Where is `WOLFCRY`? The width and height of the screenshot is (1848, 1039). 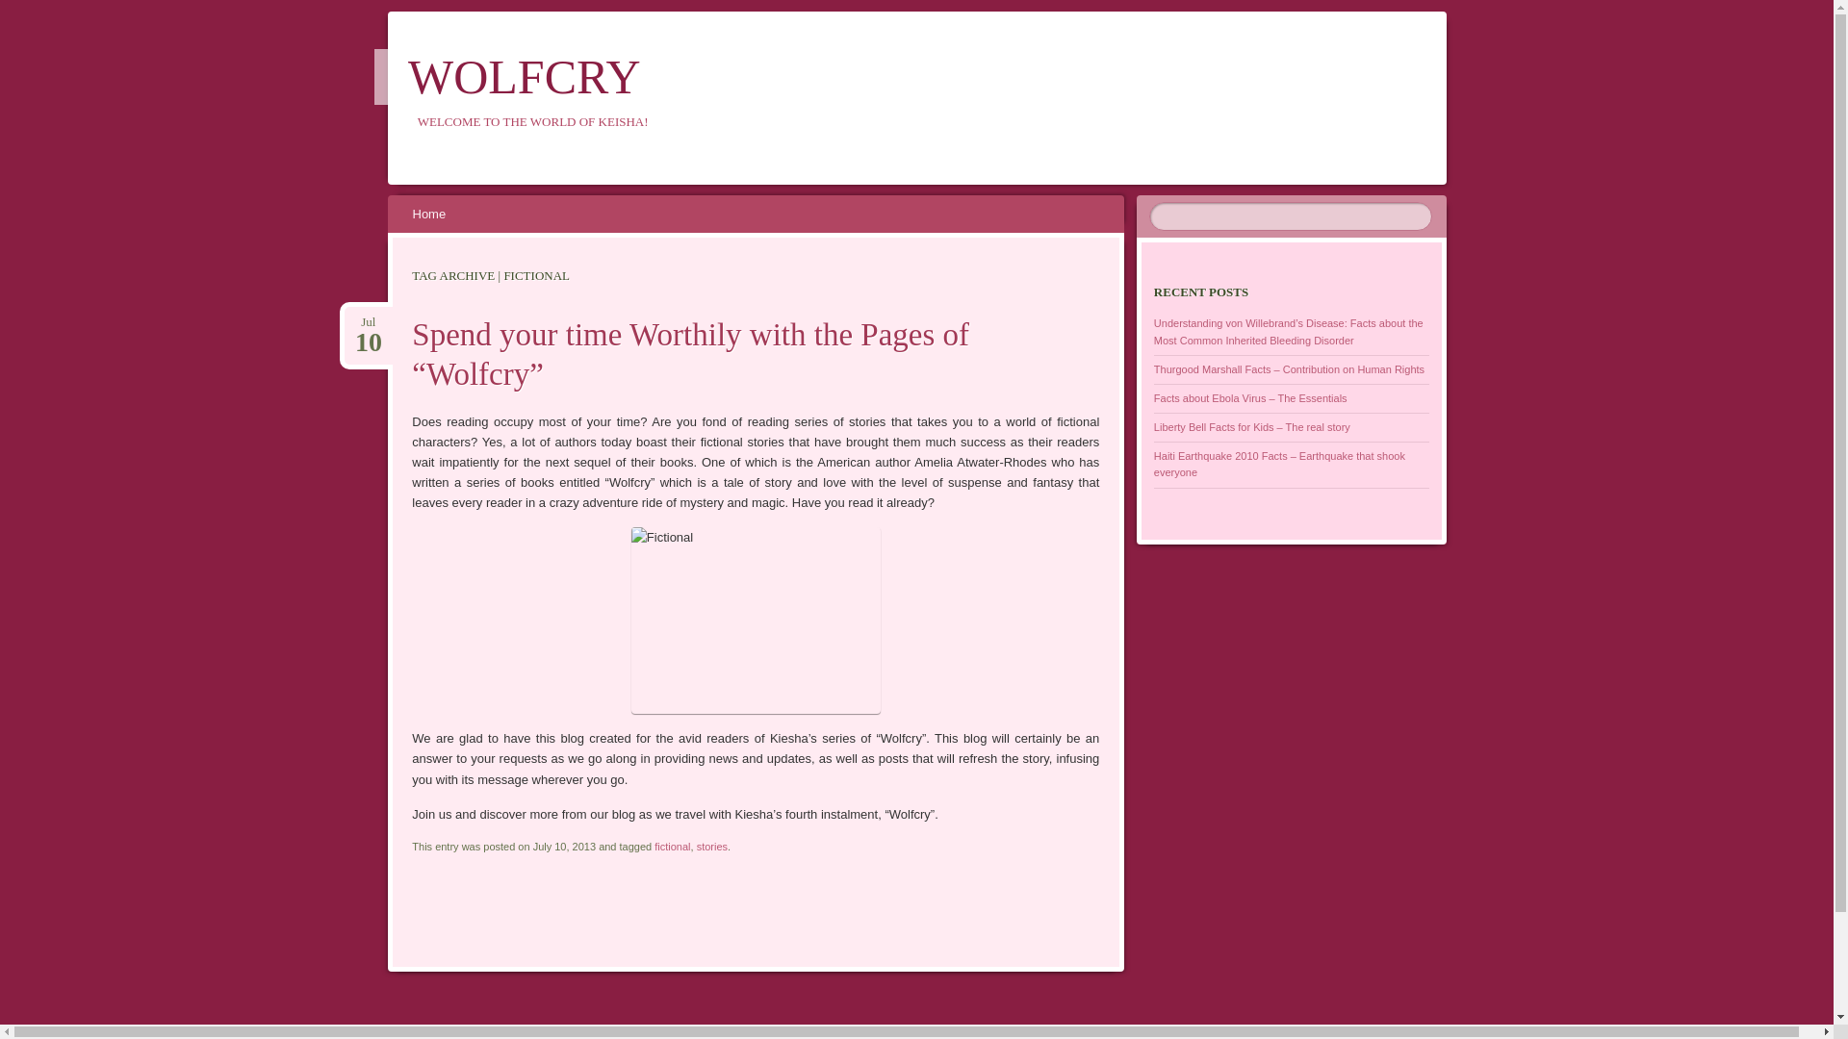
WOLFCRY is located at coordinates (524, 77).